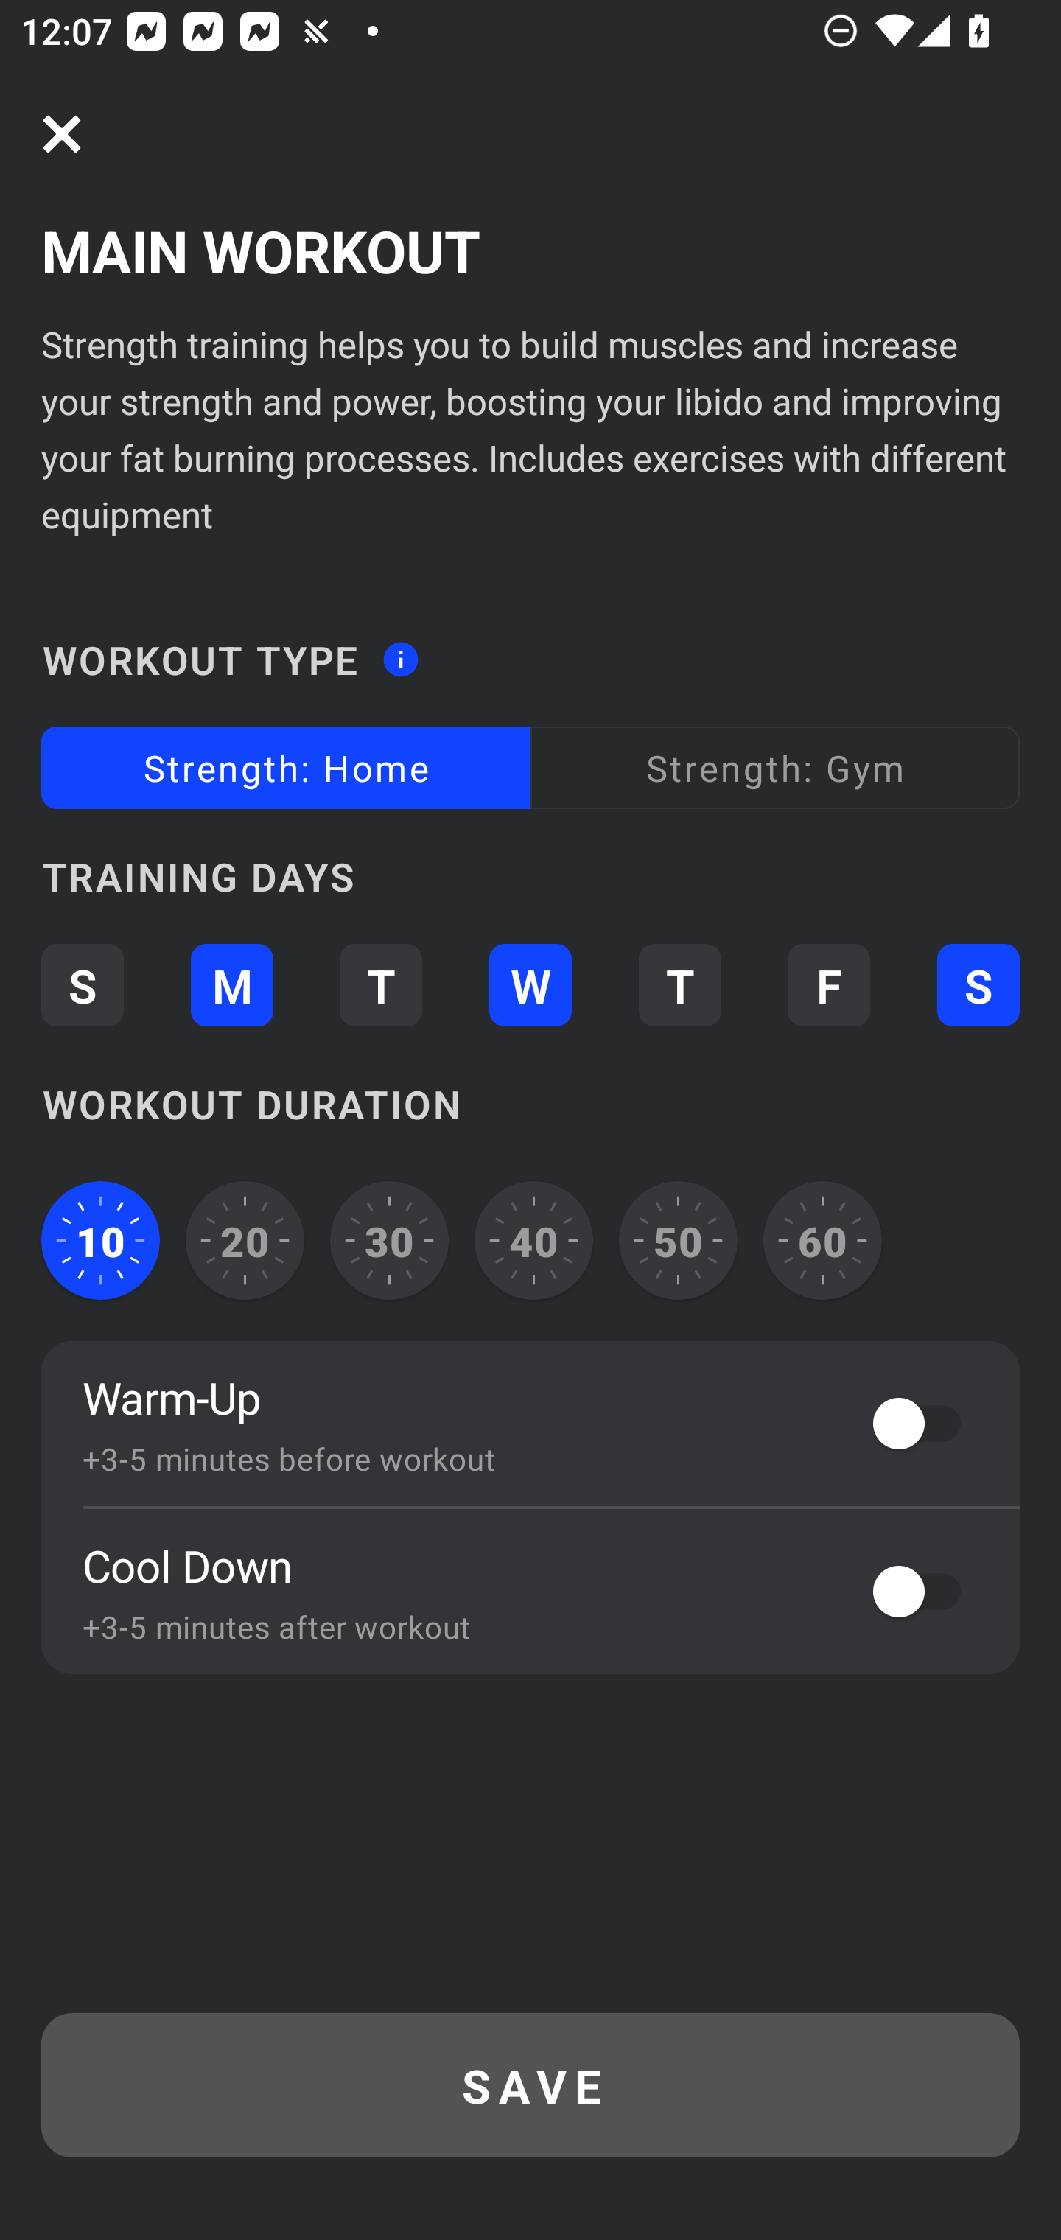  Describe the element at coordinates (245, 1241) in the screenshot. I see `20` at that location.